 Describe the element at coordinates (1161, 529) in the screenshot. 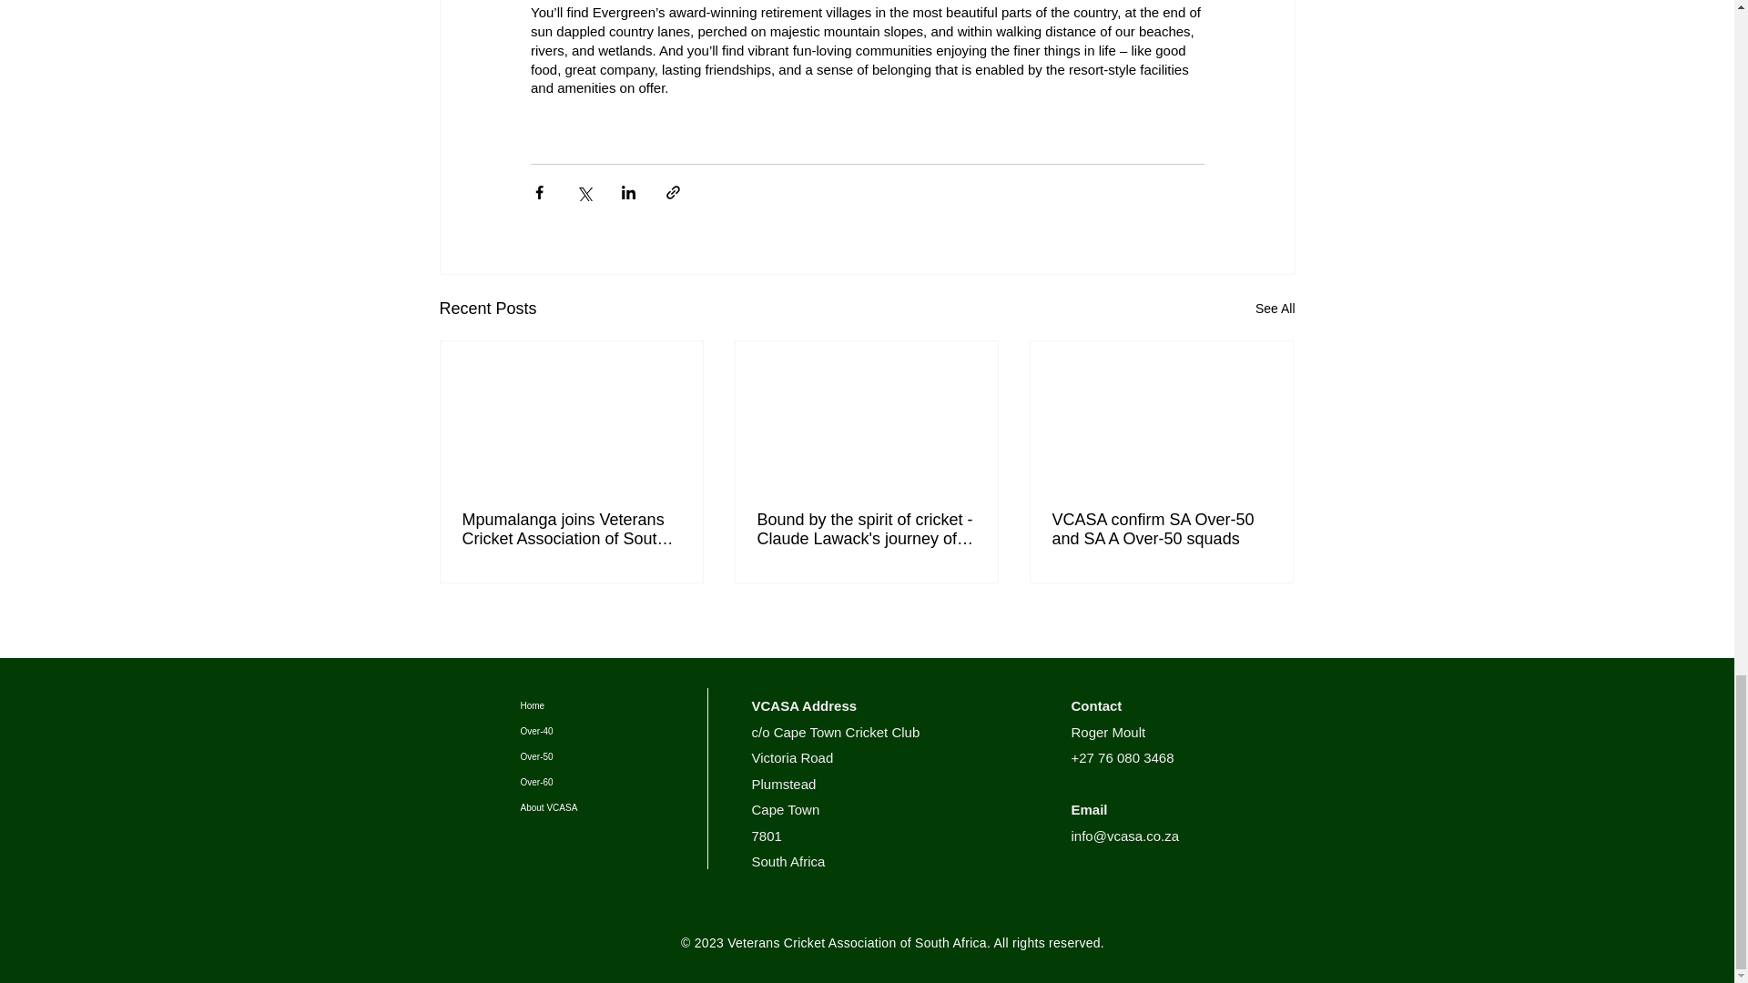

I see `VCASA confirm SA Over-50 and SA A Over-50 squads` at that location.